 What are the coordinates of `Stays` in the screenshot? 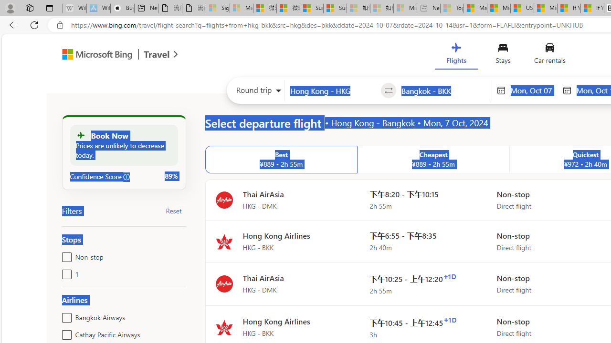 It's located at (503, 55).